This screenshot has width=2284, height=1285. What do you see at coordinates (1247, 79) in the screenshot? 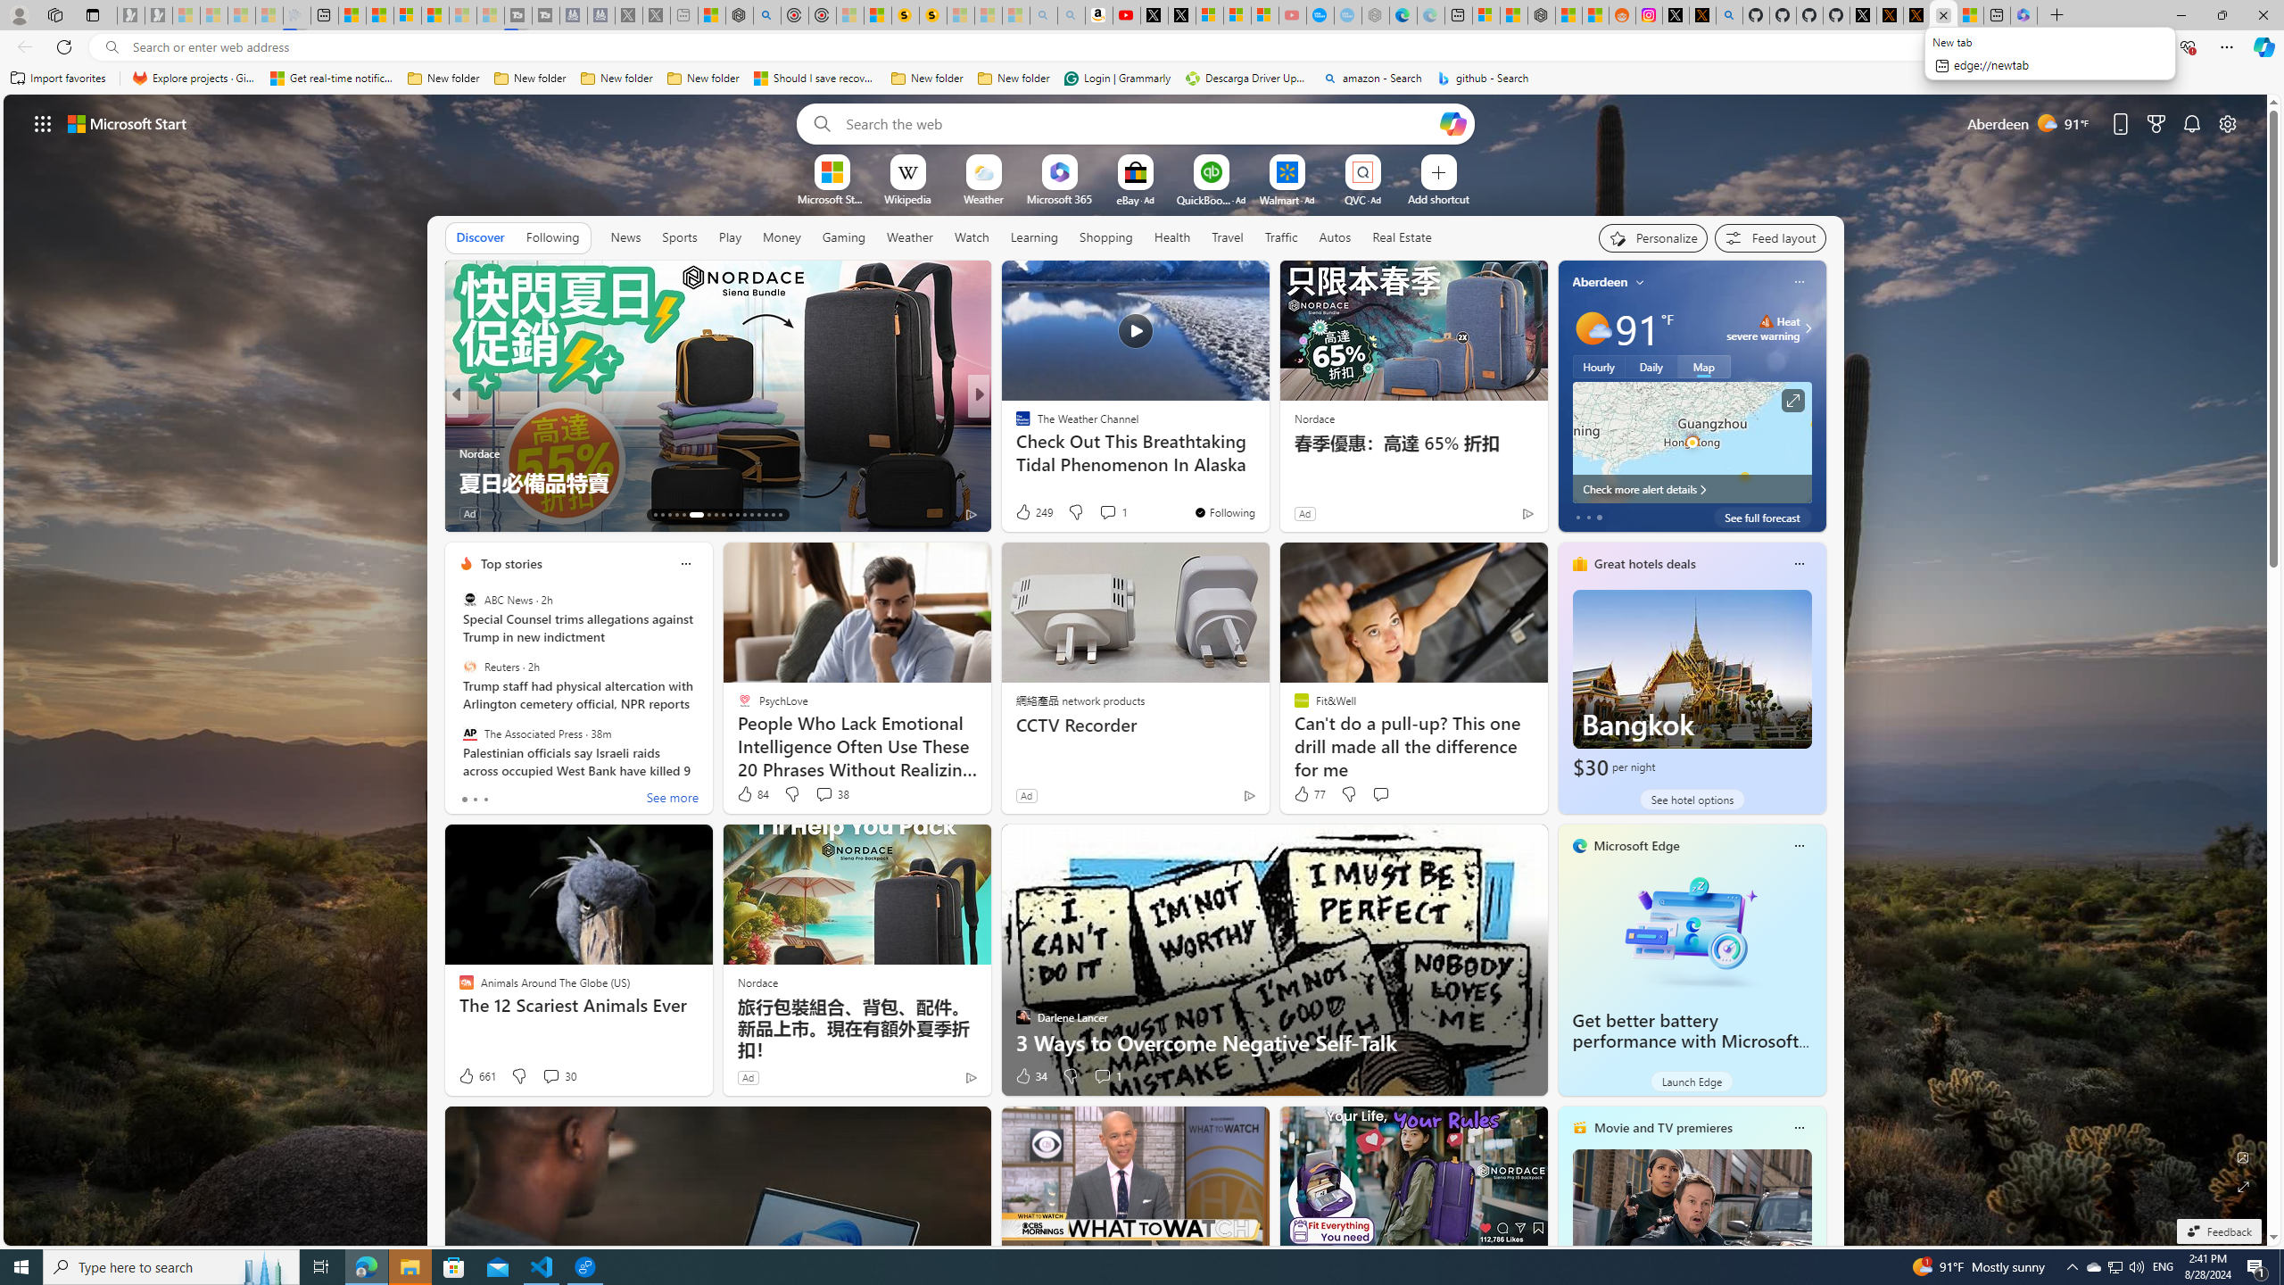
I see `Descarga Driver Updater` at bounding box center [1247, 79].